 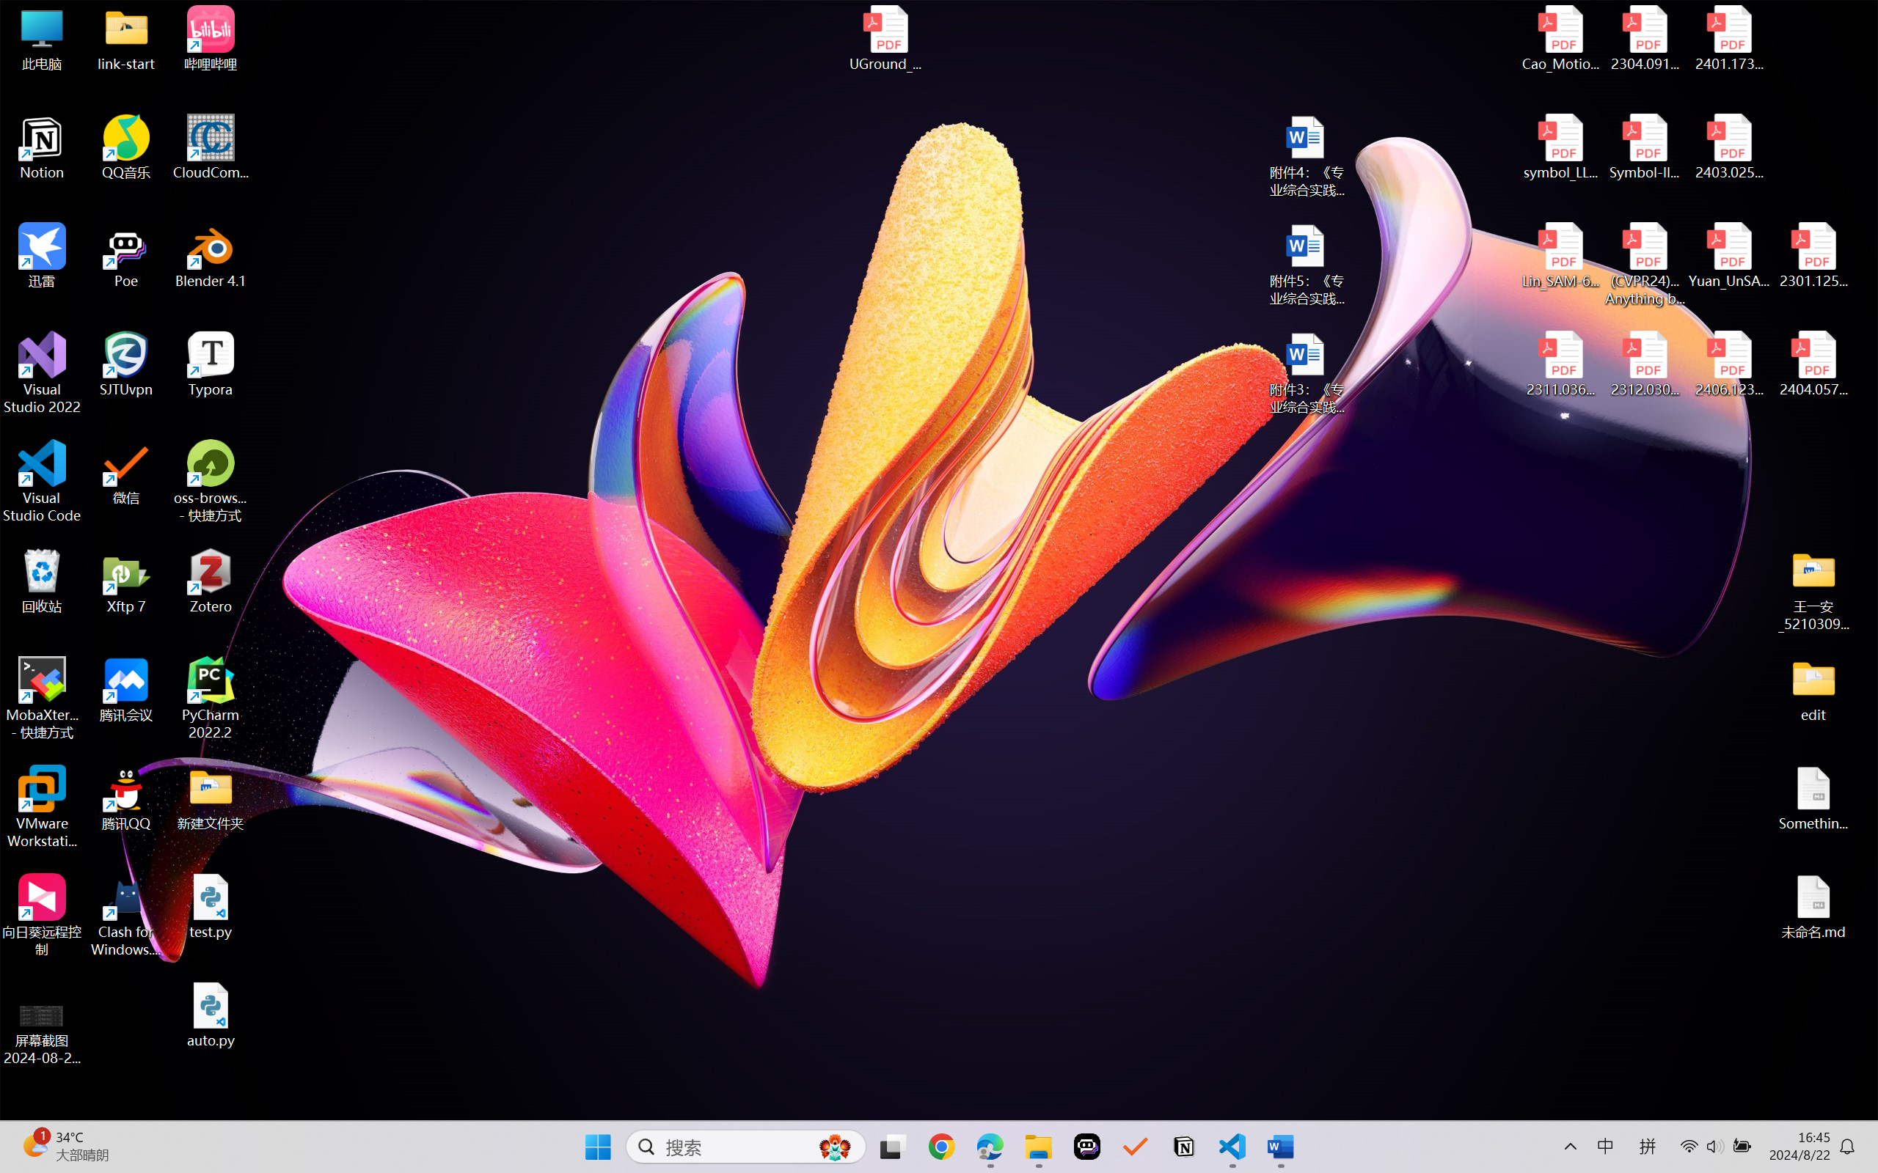 What do you see at coordinates (1561, 147) in the screenshot?
I see `symbol_LLM.pdf` at bounding box center [1561, 147].